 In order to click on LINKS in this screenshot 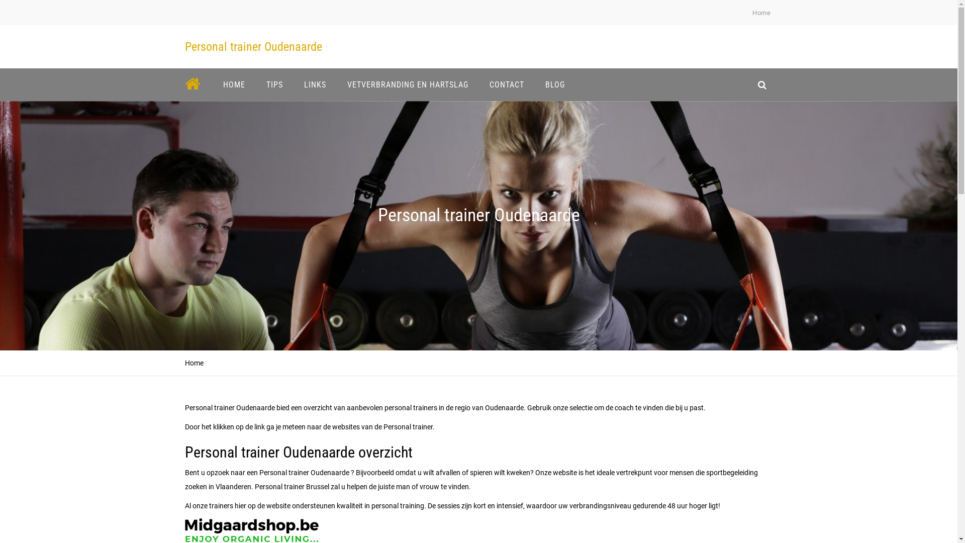, I will do `click(315, 84)`.